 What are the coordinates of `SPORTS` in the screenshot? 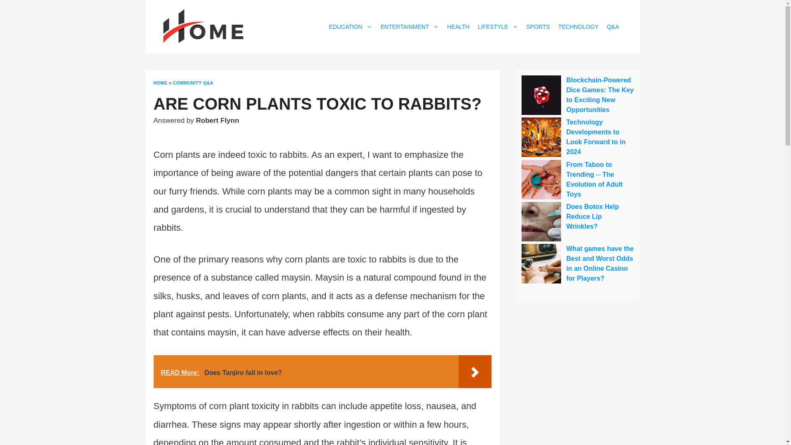 It's located at (538, 26).